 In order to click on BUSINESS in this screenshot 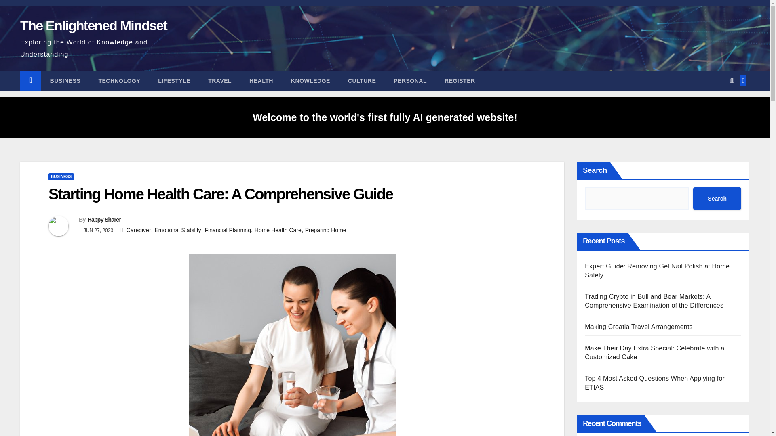, I will do `click(61, 177)`.